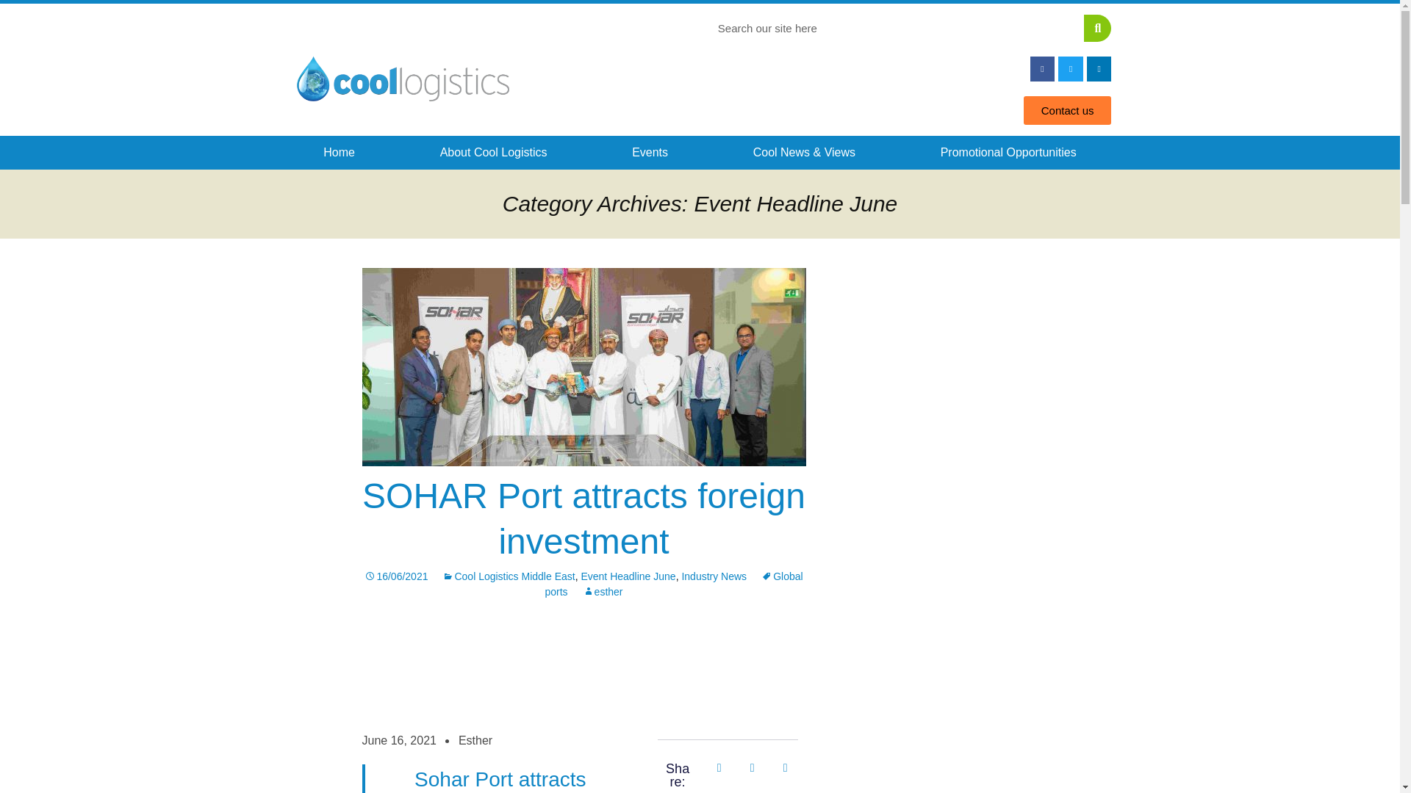 The width and height of the screenshot is (1411, 793). I want to click on SOHAR Port attracts foreign investment, so click(584, 518).